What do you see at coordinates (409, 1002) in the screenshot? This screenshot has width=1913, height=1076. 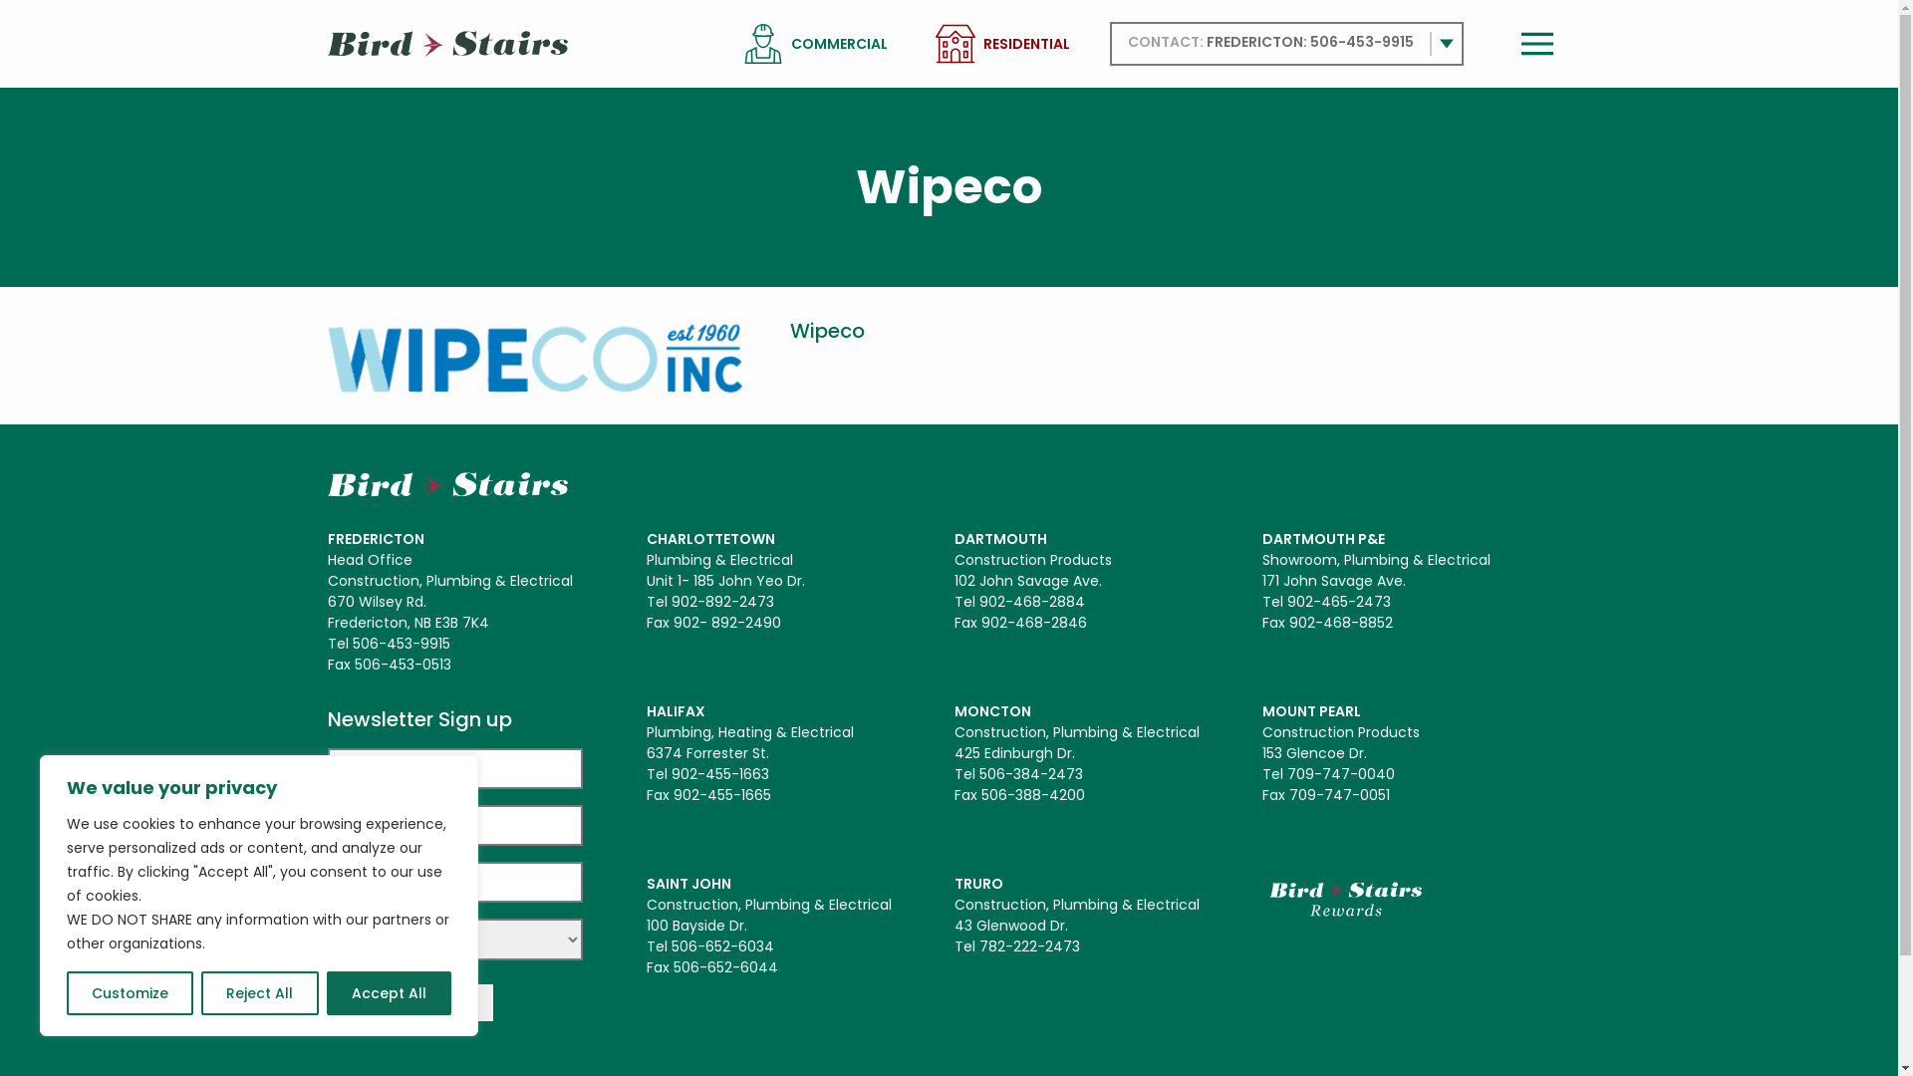 I see `Subscribe` at bounding box center [409, 1002].